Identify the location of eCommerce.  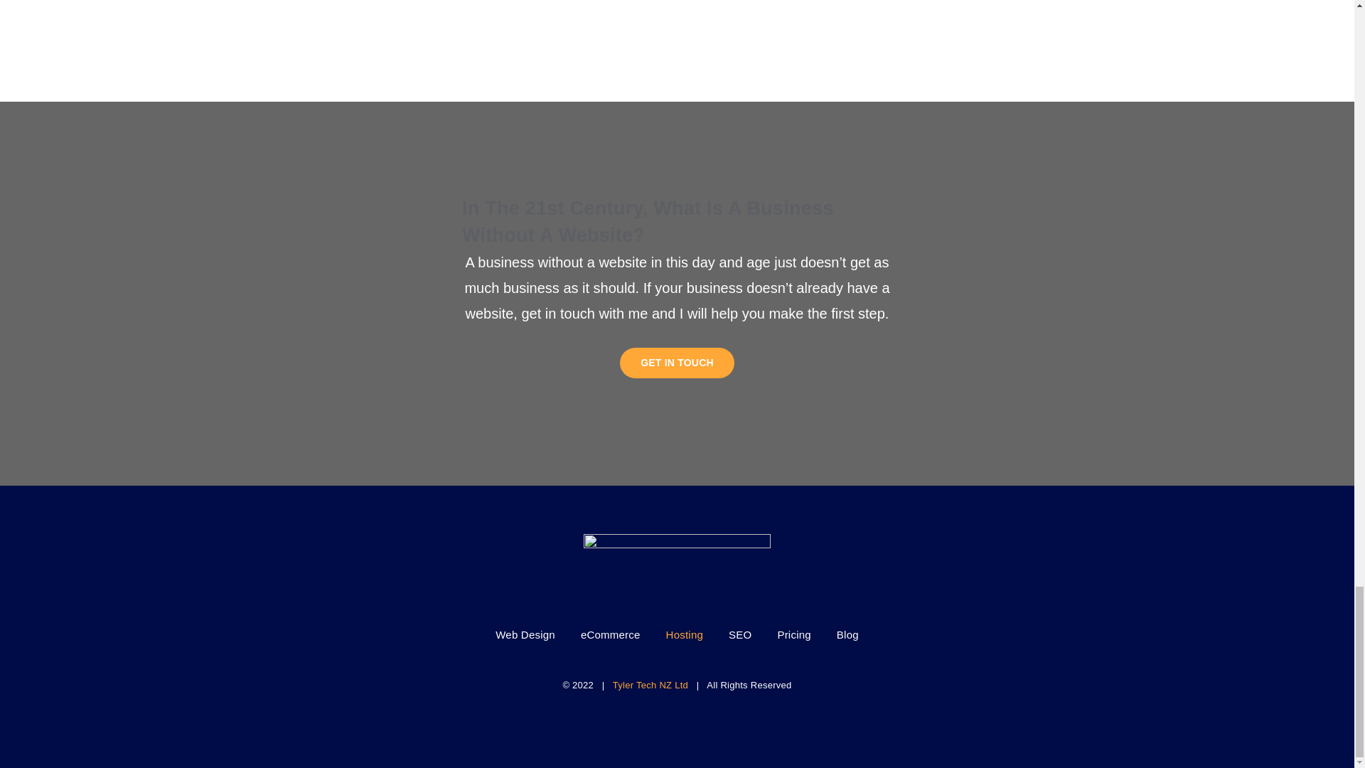
(610, 634).